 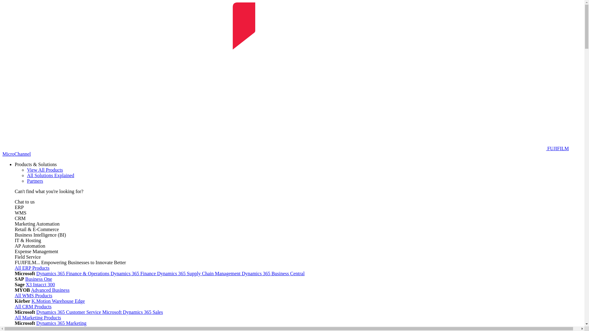 I want to click on X3, so click(x=29, y=284).